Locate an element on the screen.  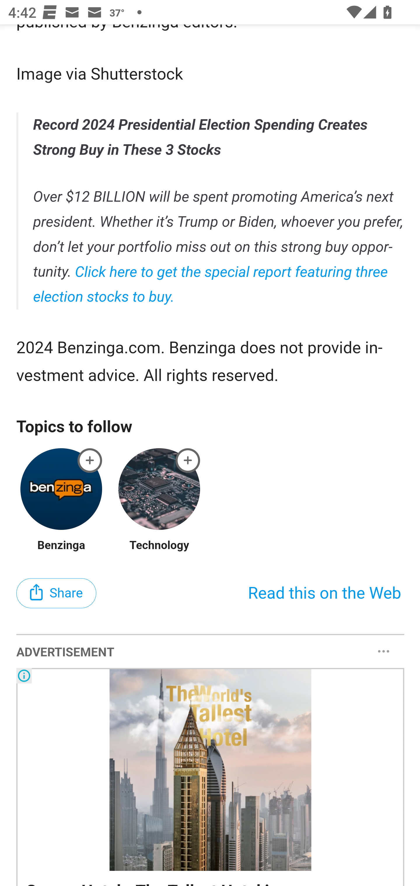
Share is located at coordinates (57, 594).